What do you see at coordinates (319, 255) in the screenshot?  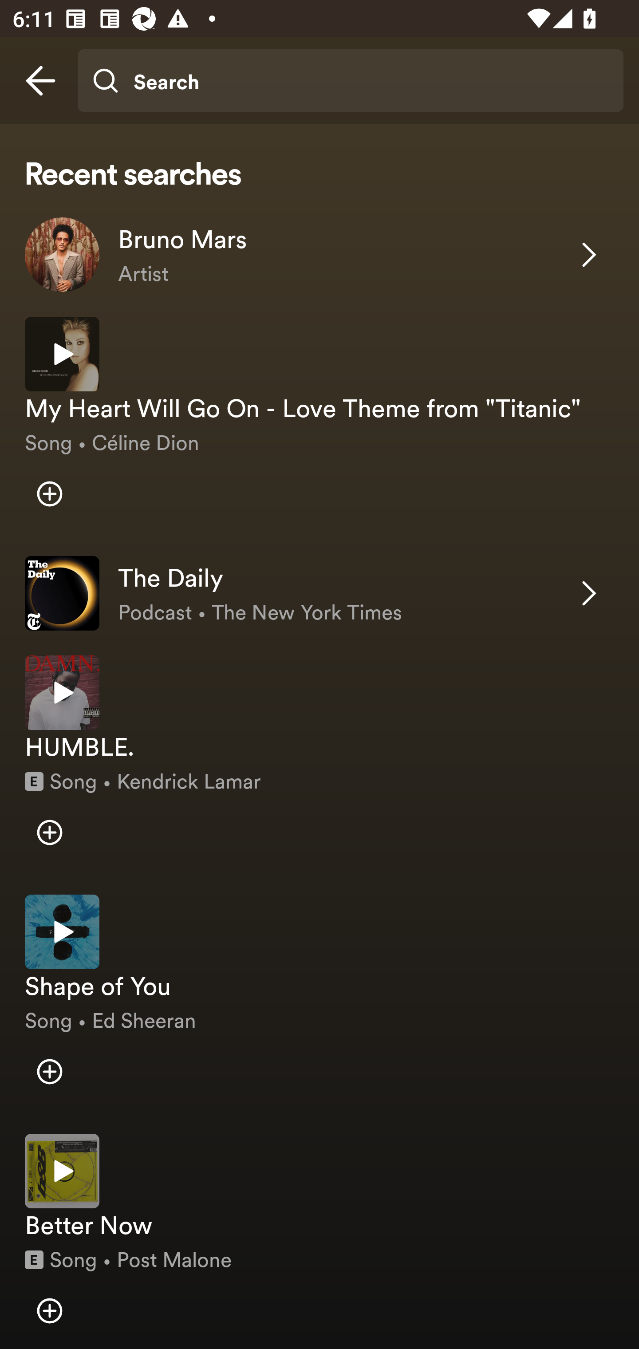 I see `Bruno Mars Artist` at bounding box center [319, 255].